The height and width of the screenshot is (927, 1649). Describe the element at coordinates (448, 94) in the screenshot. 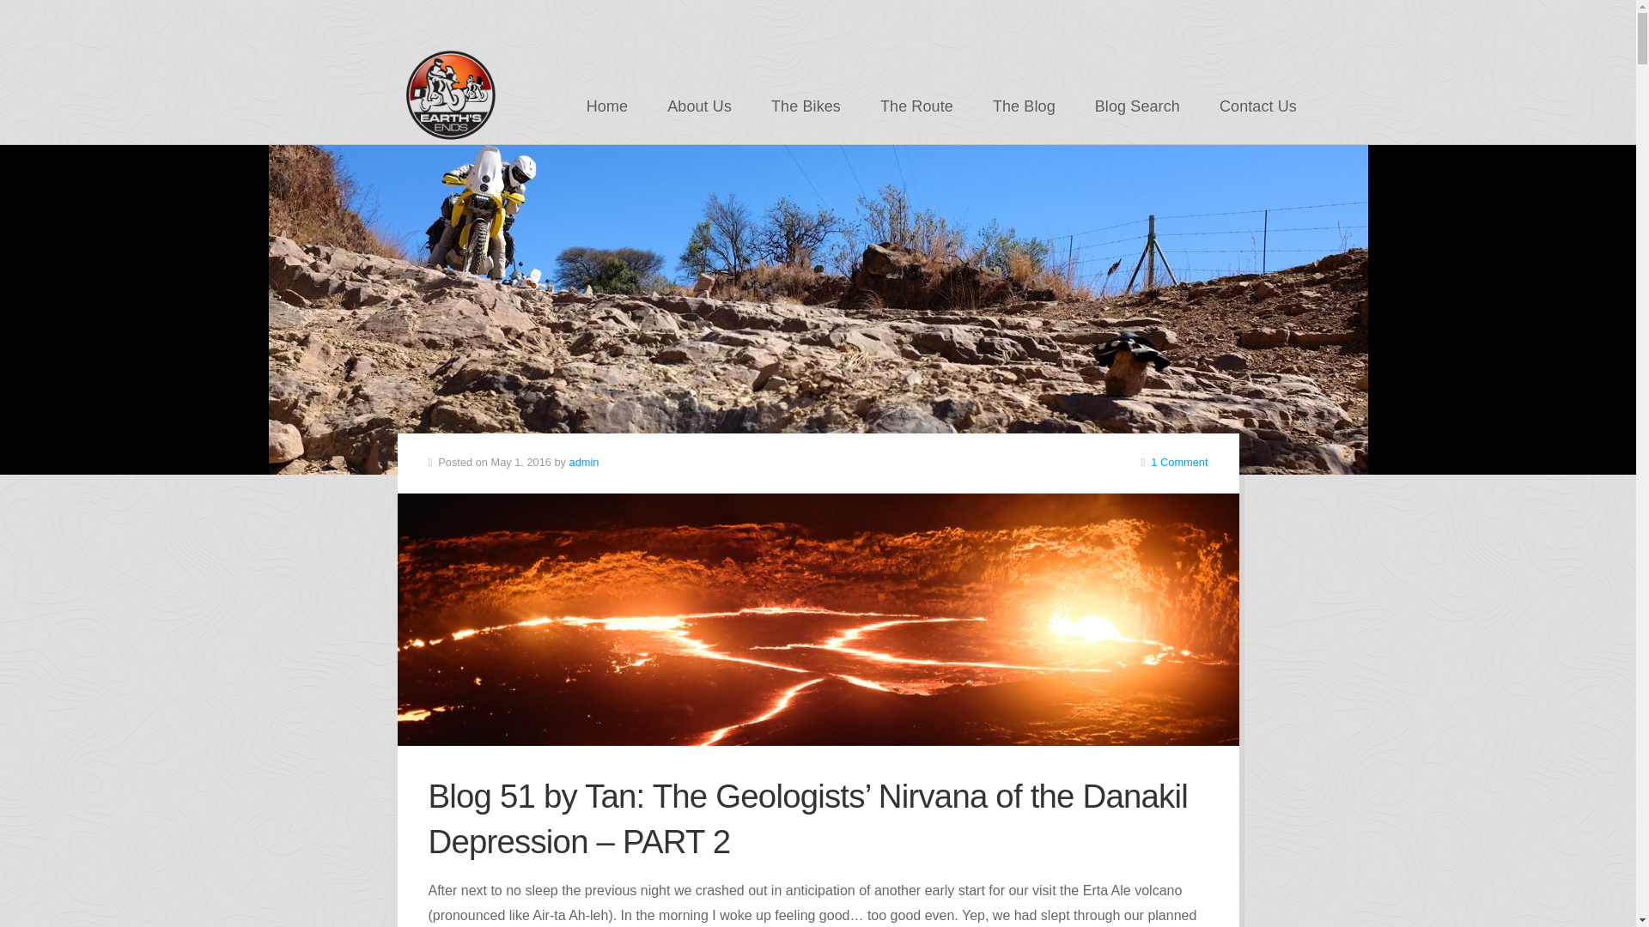

I see `Earths-Ends` at that location.